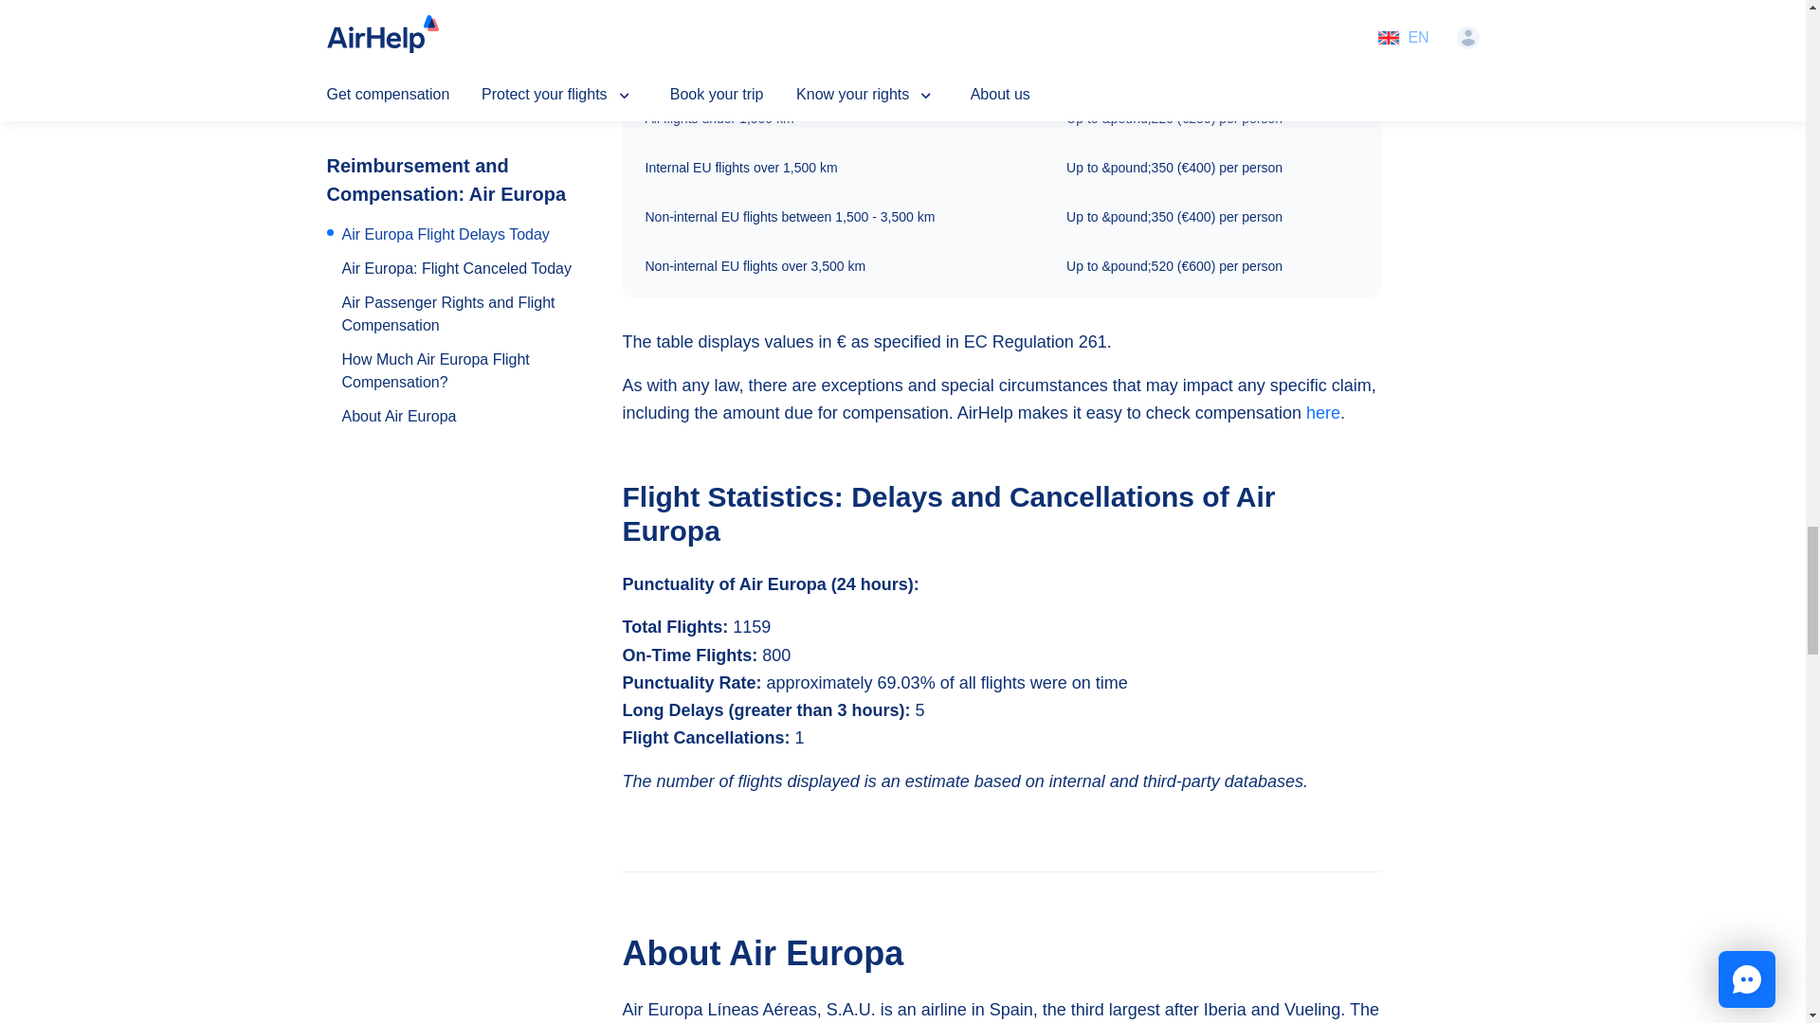 The height and width of the screenshot is (1023, 1820). Describe the element at coordinates (1323, 413) in the screenshot. I see `here` at that location.